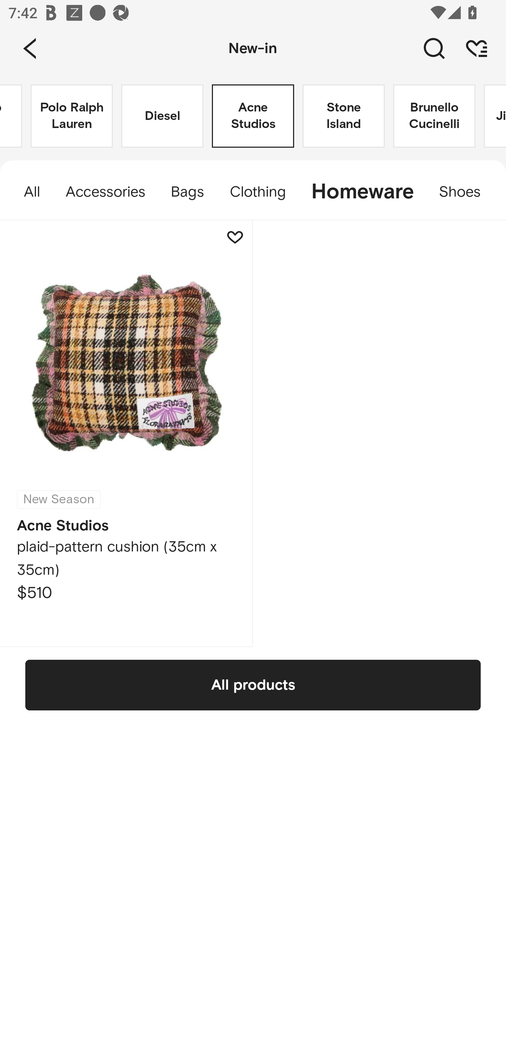 This screenshot has width=506, height=1041. Describe the element at coordinates (344, 116) in the screenshot. I see `Stone Island` at that location.